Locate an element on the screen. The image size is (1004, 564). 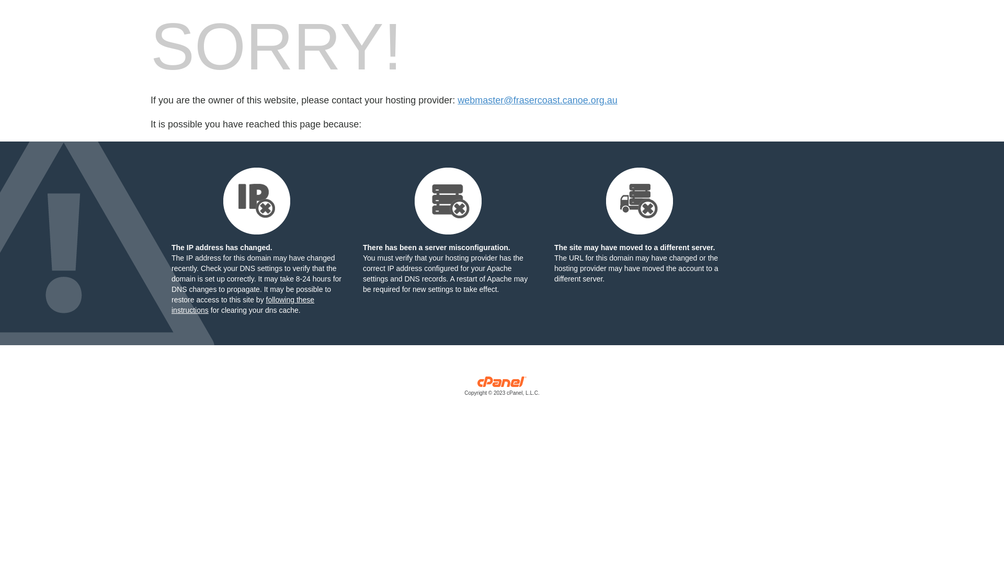
following these instructions is located at coordinates (243, 305).